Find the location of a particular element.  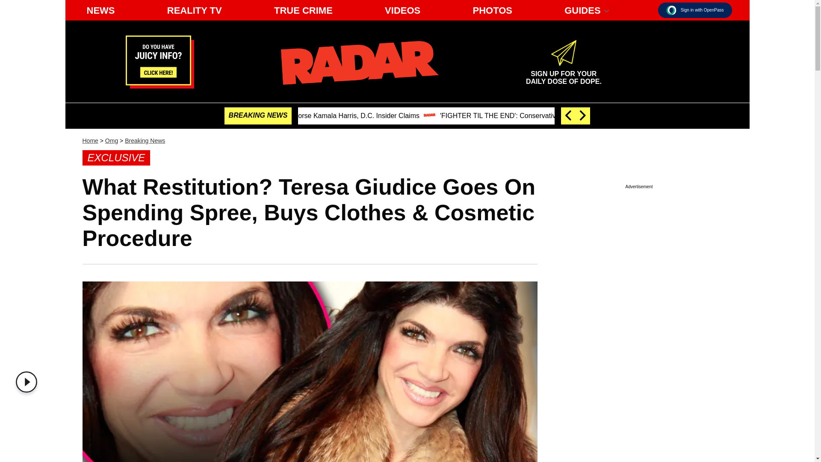

OpenPass Logo is located at coordinates (194, 10).